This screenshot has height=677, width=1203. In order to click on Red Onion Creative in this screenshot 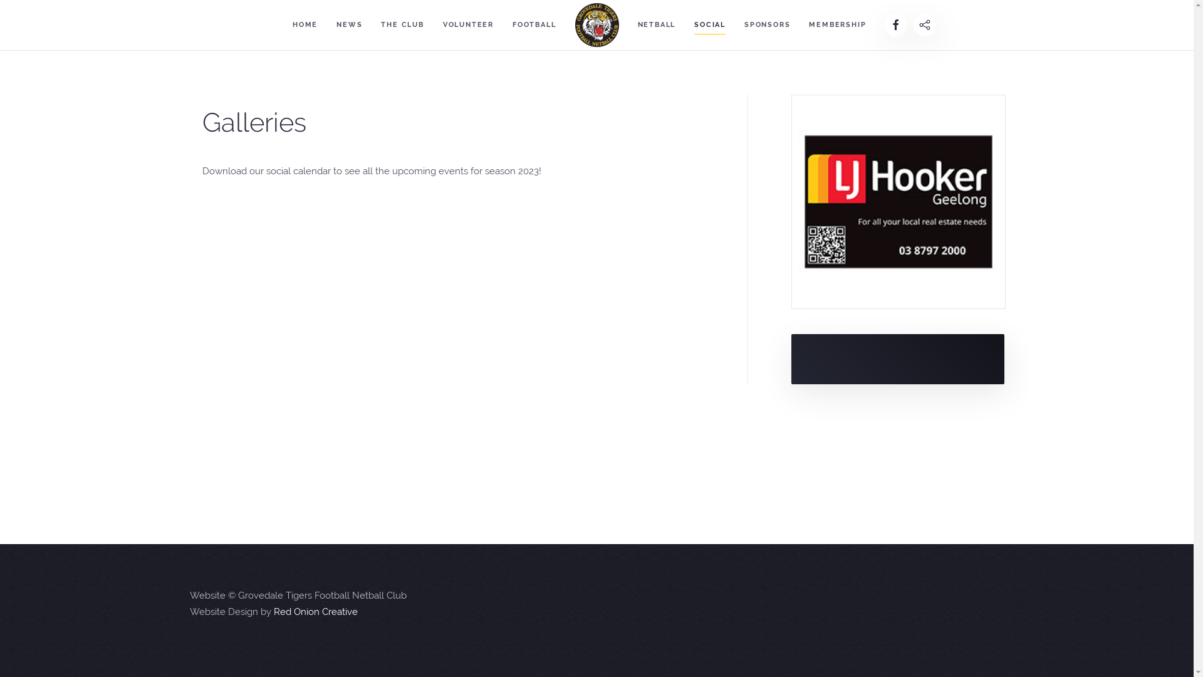, I will do `click(315, 612)`.